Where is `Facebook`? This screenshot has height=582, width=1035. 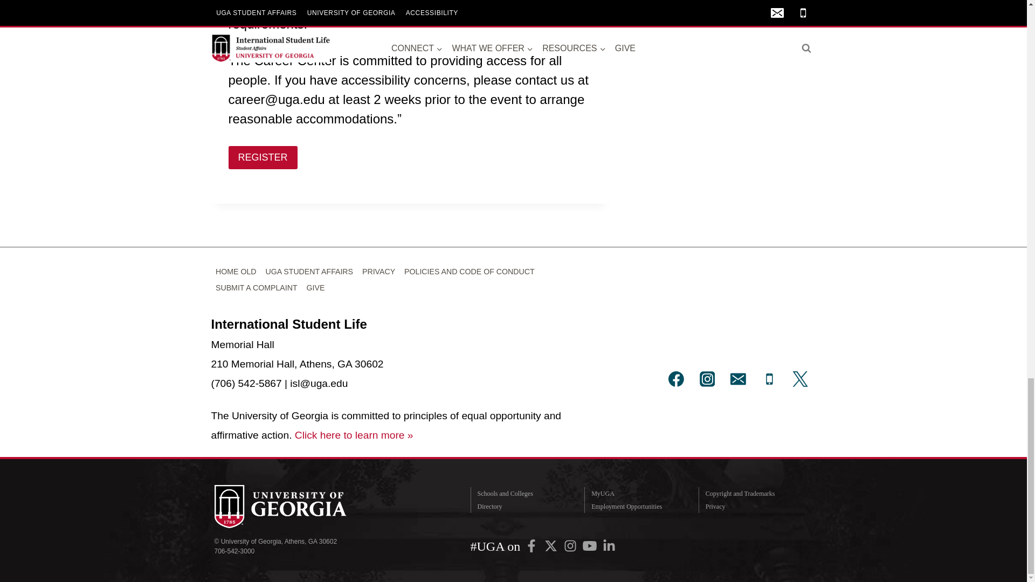
Facebook is located at coordinates (532, 545).